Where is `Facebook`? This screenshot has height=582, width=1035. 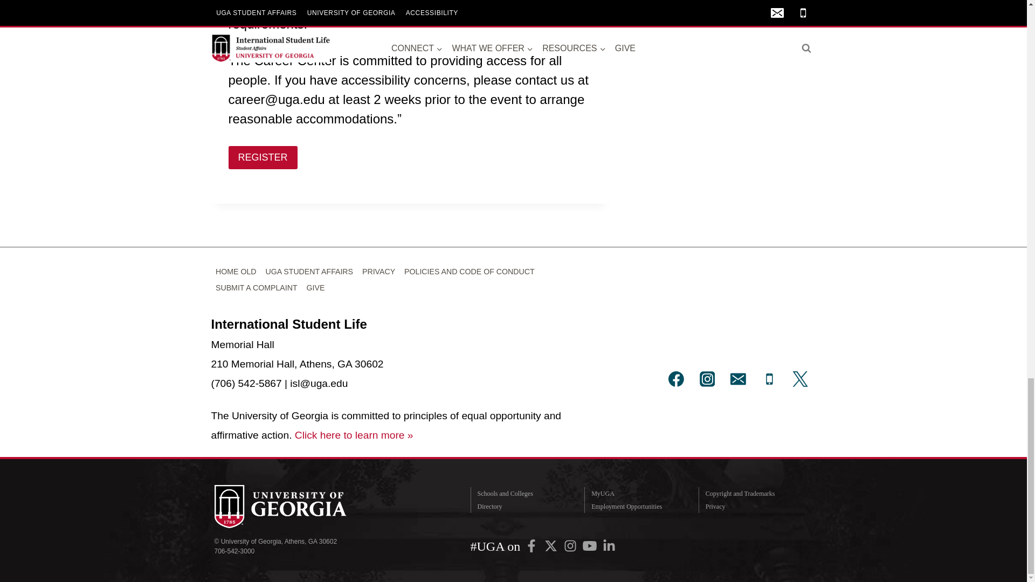
Facebook is located at coordinates (532, 545).